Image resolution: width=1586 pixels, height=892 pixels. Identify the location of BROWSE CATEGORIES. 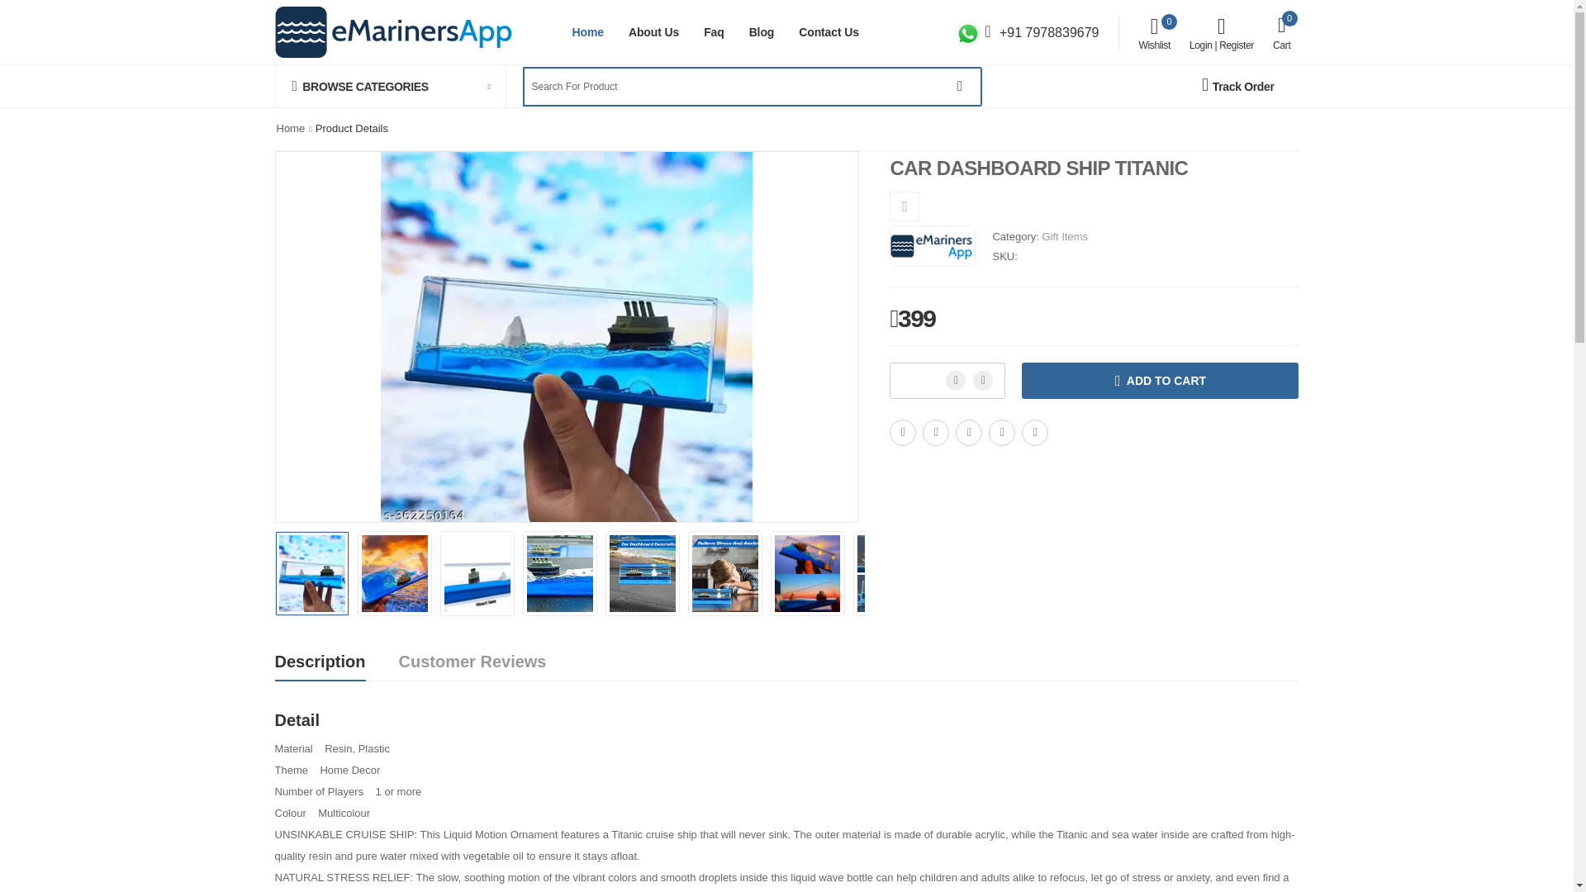
(390, 86).